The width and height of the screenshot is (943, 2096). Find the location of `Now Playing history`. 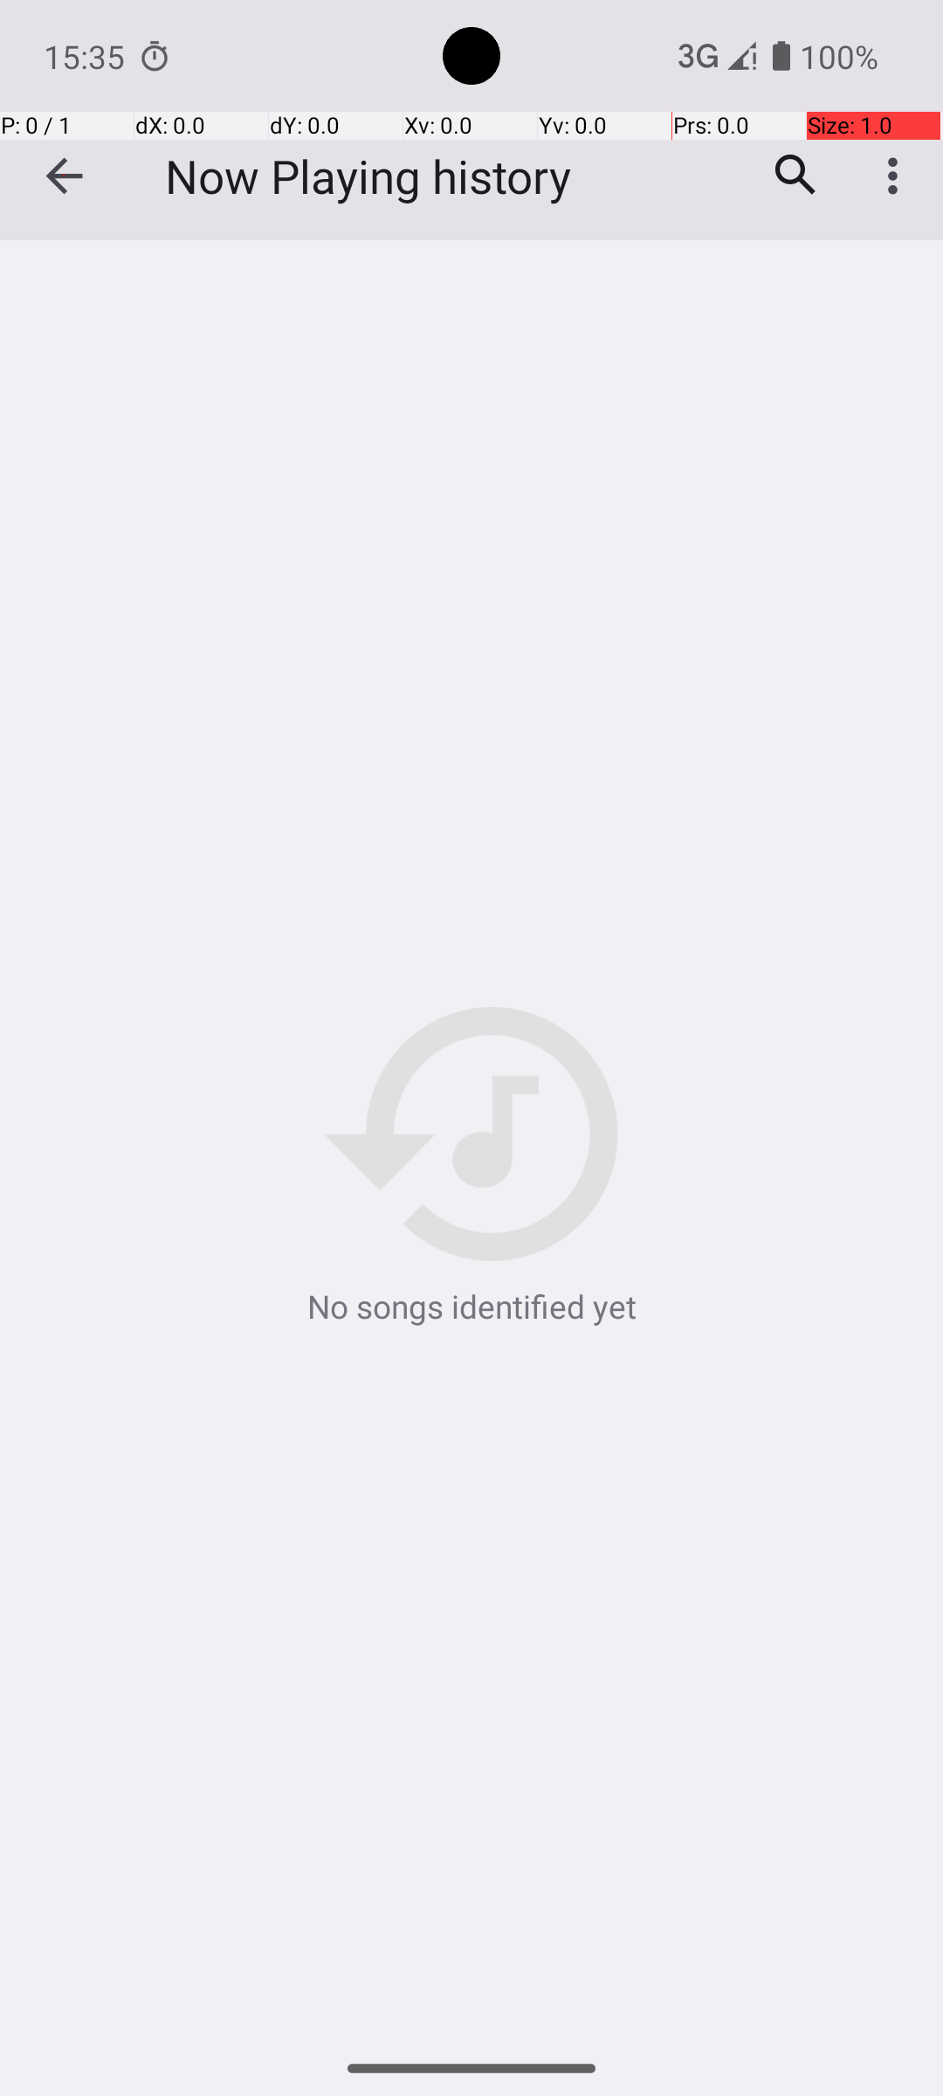

Now Playing history is located at coordinates (368, 176).